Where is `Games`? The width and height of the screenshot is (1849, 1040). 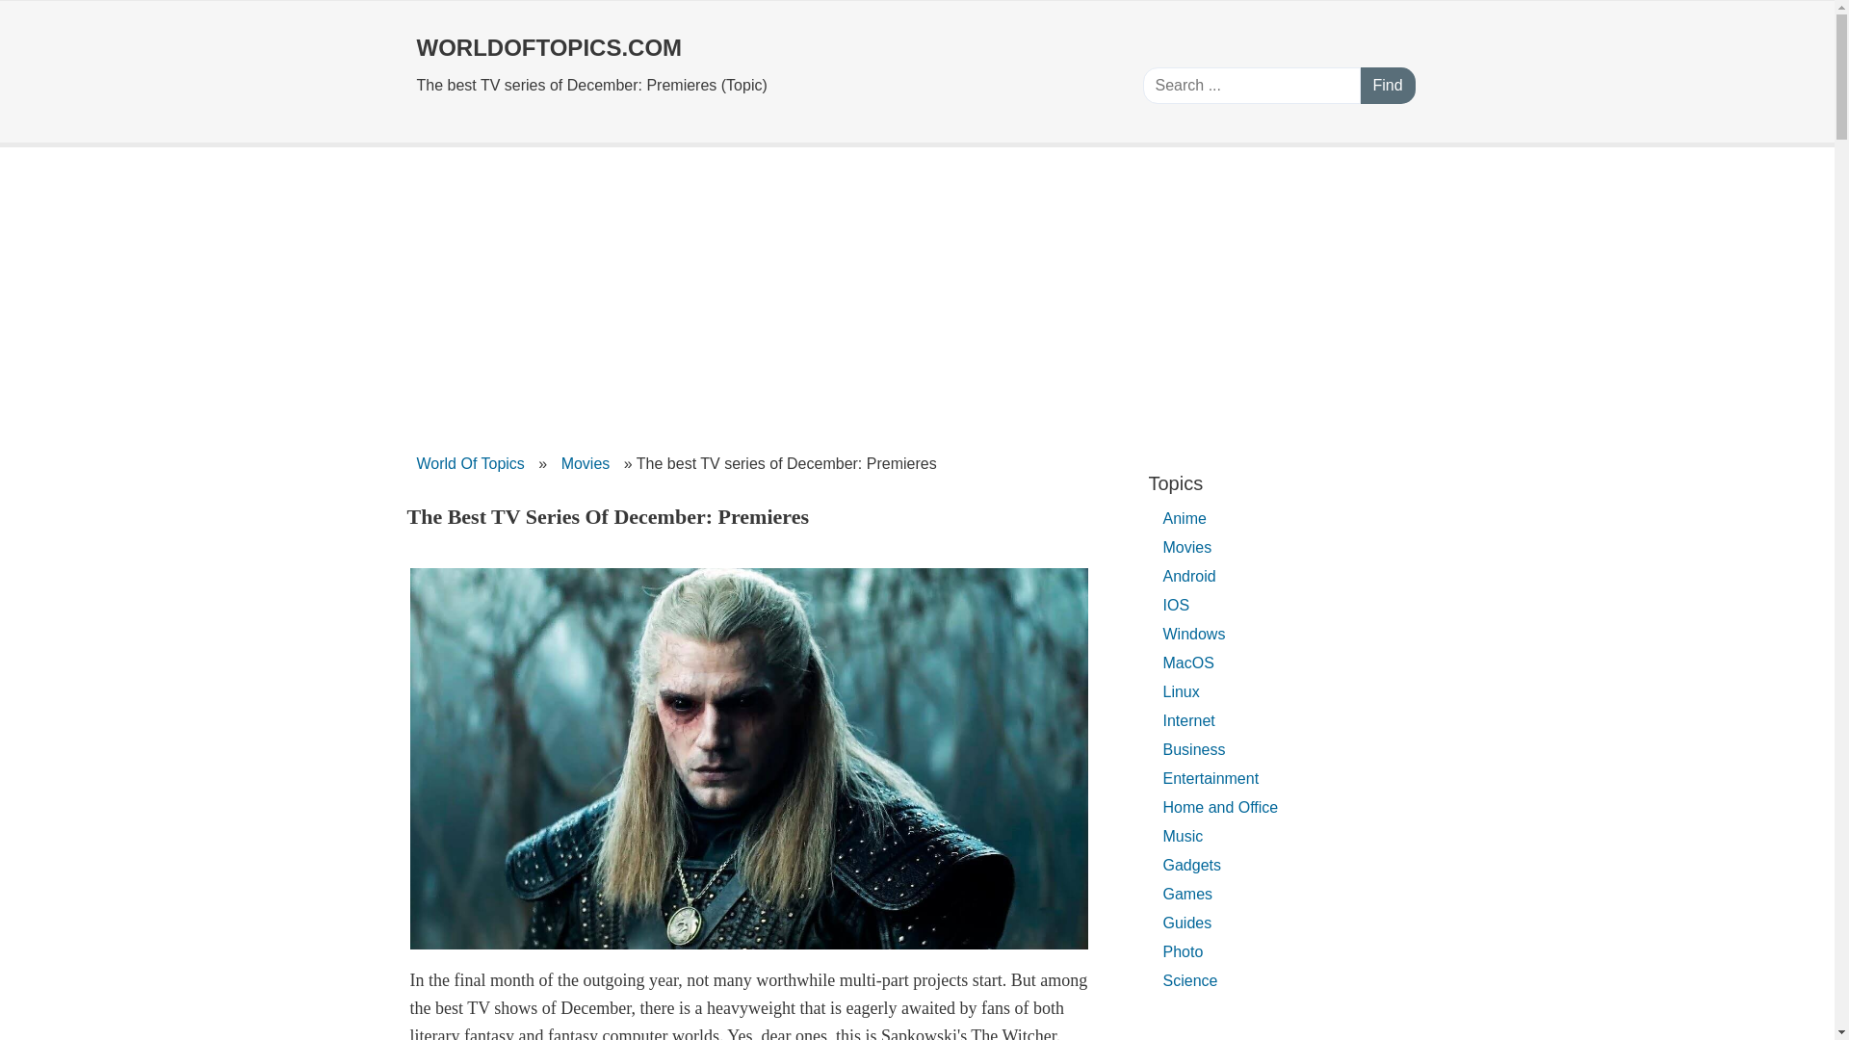
Games is located at coordinates (1188, 894).